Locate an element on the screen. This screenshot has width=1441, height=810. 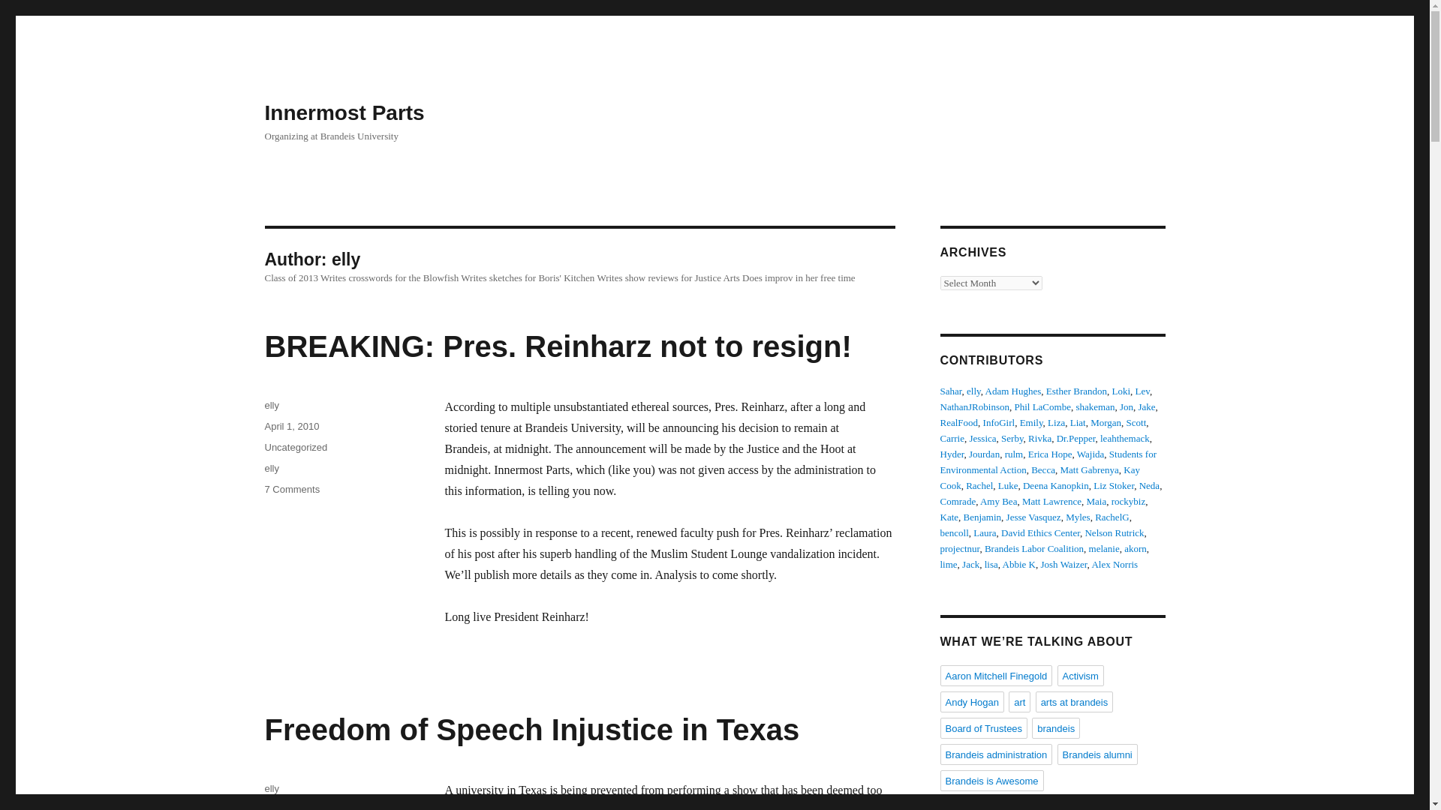
NathanJRobinson is located at coordinates (291, 489).